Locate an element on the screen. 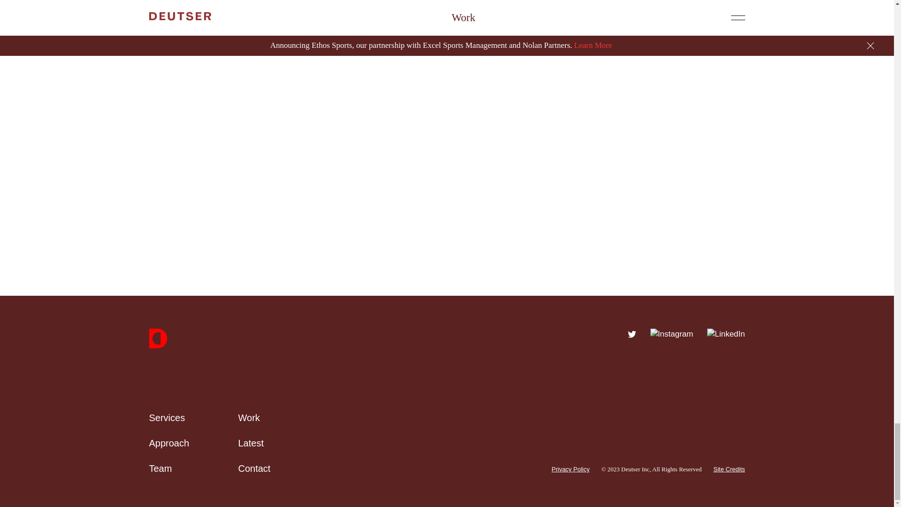 The image size is (901, 507). Contact is located at coordinates (254, 469).